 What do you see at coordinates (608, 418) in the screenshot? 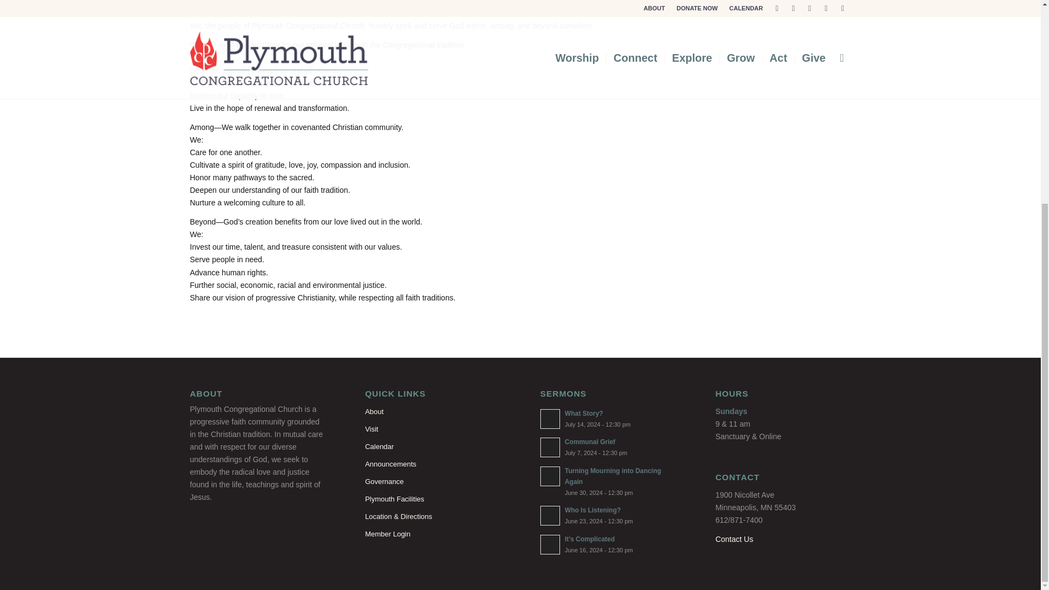
I see `What Story?` at bounding box center [608, 418].